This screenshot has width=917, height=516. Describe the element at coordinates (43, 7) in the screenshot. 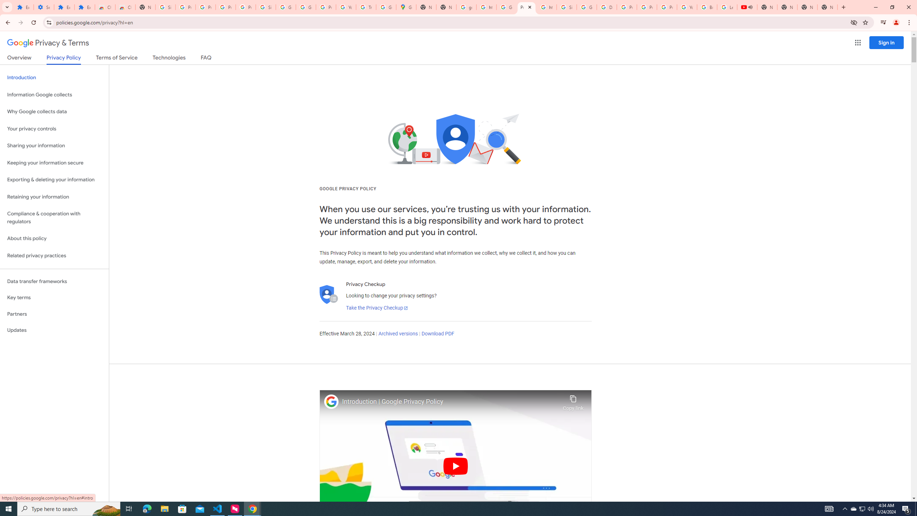

I see `Settings` at that location.